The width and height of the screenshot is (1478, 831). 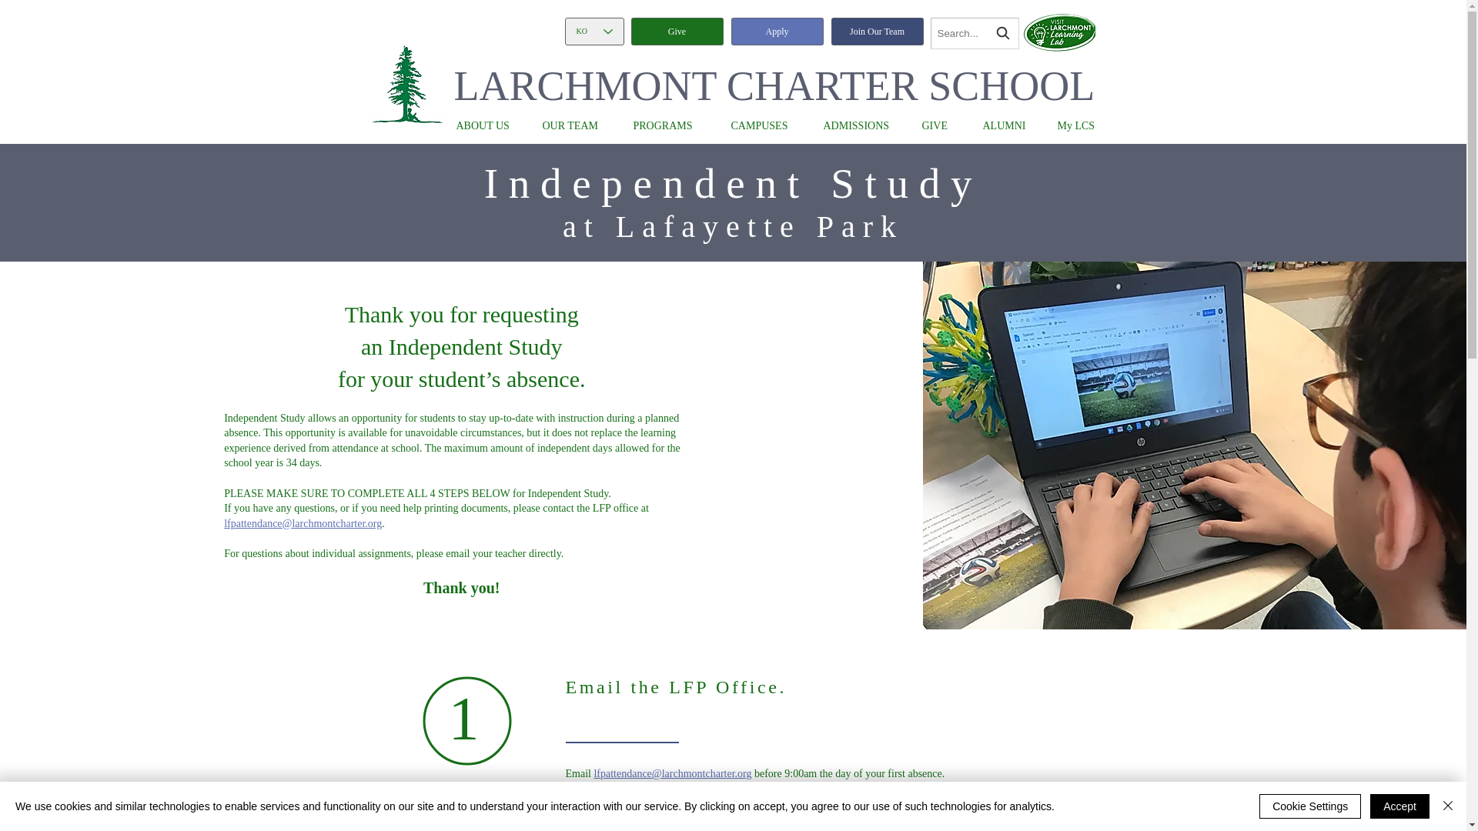 I want to click on Home Page, so click(x=406, y=83).